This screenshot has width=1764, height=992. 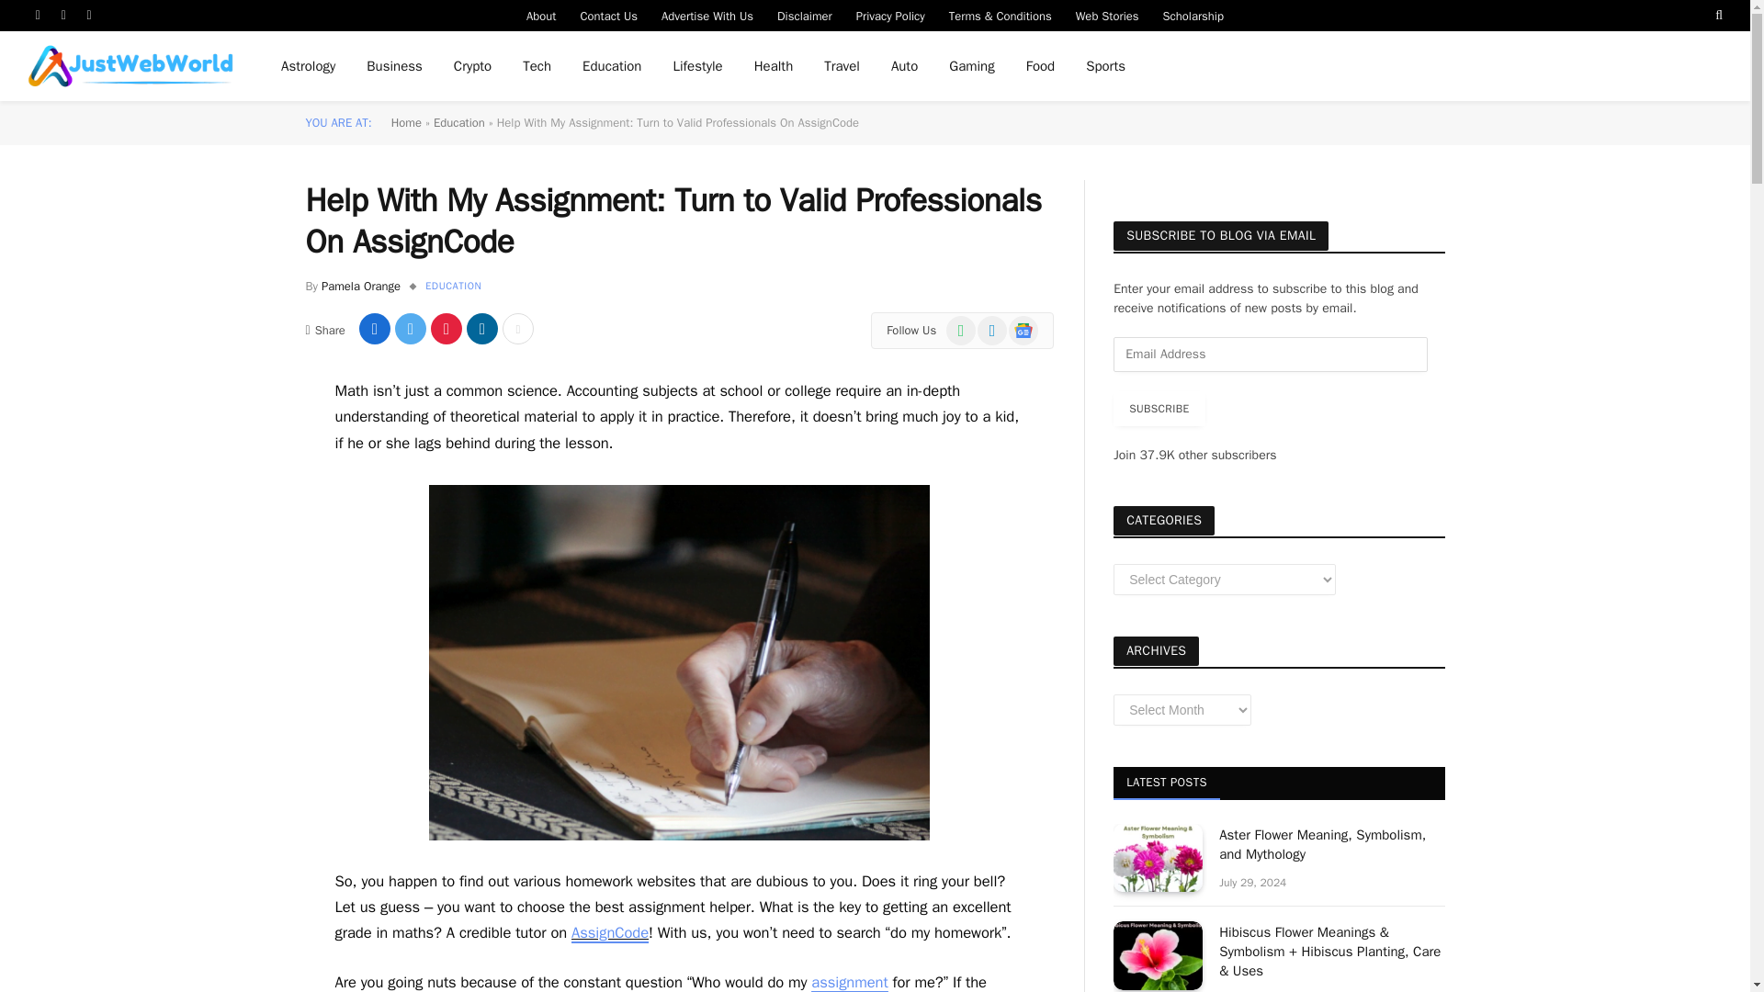 I want to click on Education, so click(x=611, y=66).